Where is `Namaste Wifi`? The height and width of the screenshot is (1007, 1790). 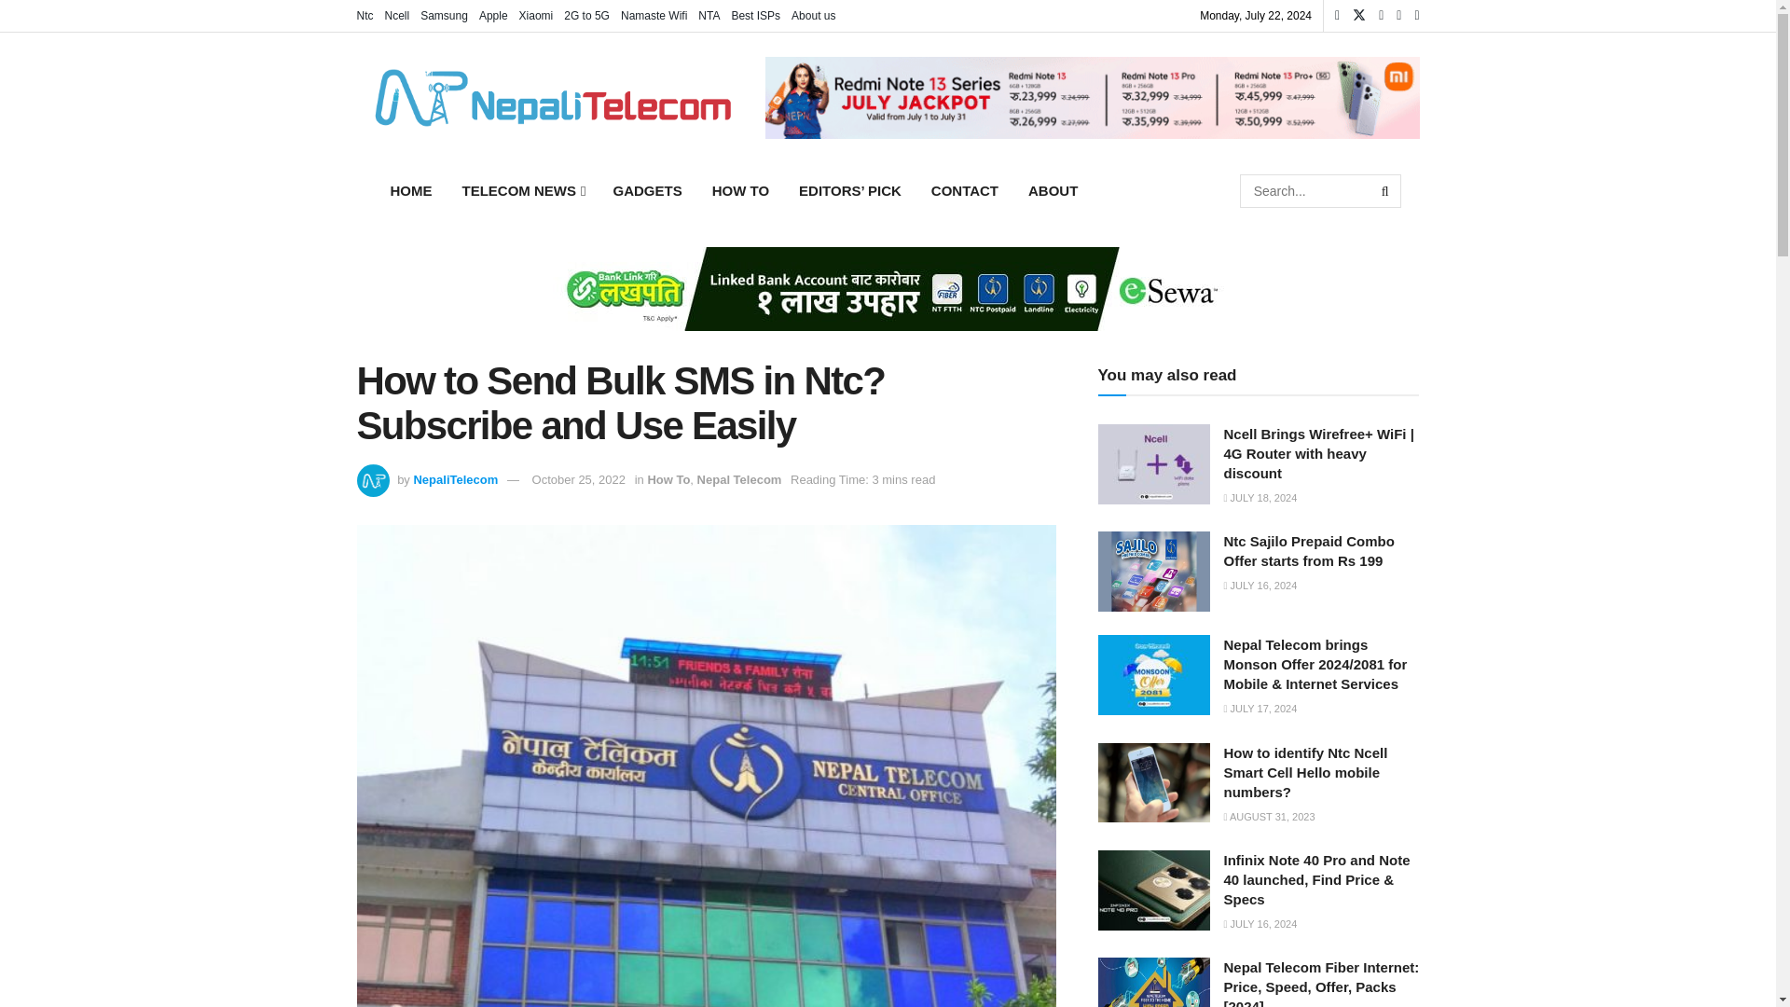 Namaste Wifi is located at coordinates (654, 15).